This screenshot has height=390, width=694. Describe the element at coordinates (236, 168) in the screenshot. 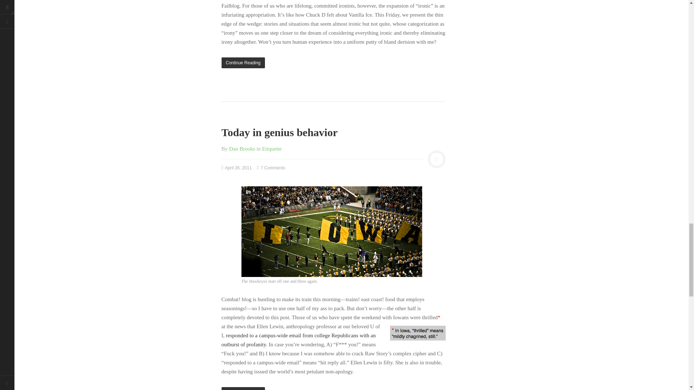

I see `April 26, 2011` at that location.